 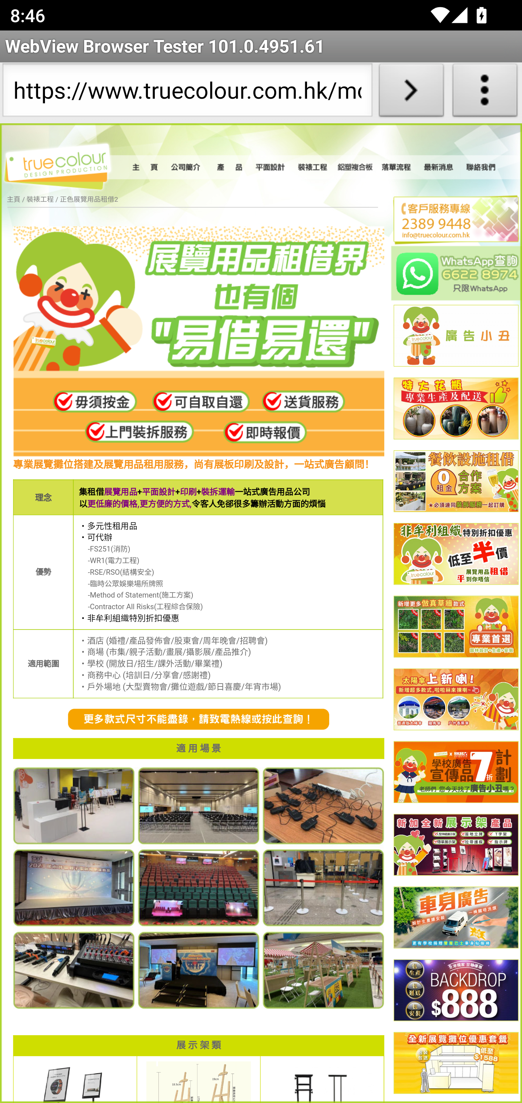 I want to click on banner-%E5%B1%95%E6%9C%83, so click(x=456, y=1064).